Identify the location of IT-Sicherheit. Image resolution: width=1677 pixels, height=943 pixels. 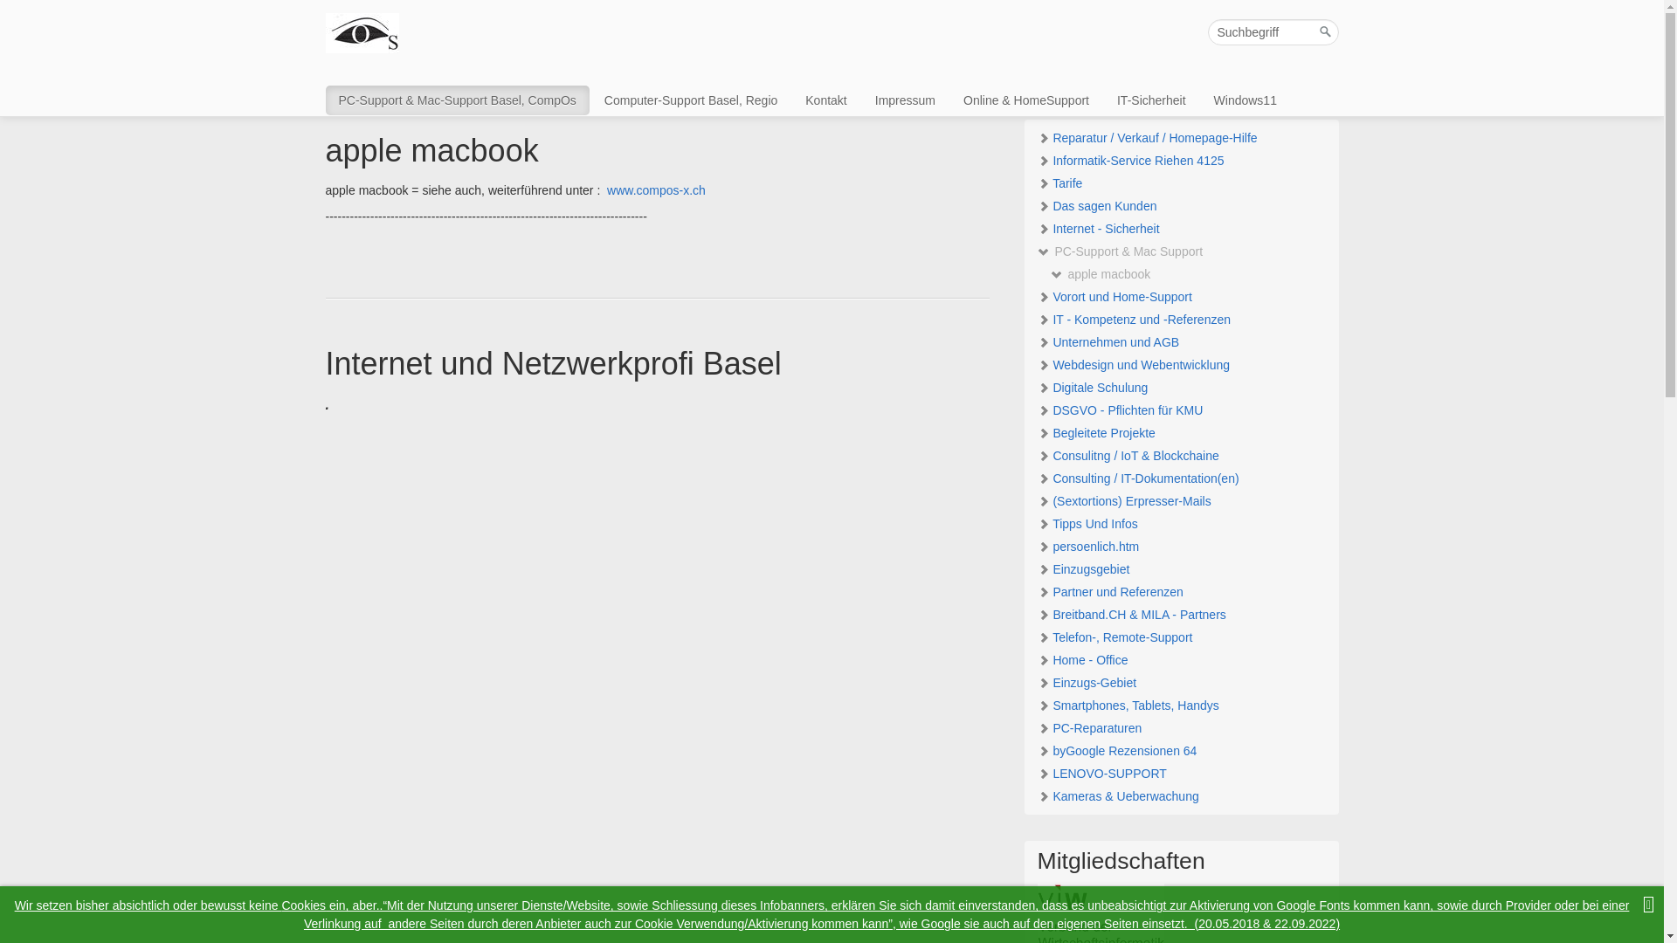
(1151, 100).